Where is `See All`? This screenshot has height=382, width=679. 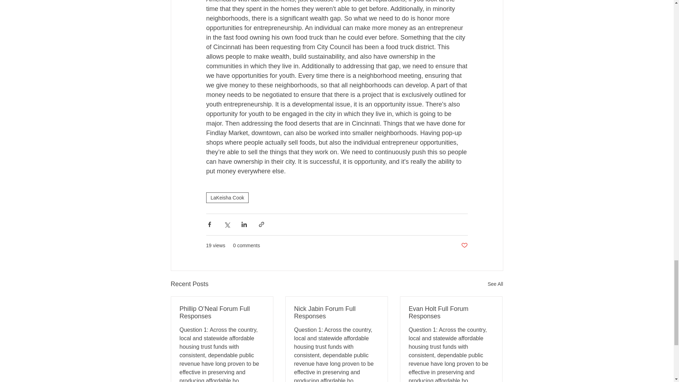
See All is located at coordinates (495, 284).